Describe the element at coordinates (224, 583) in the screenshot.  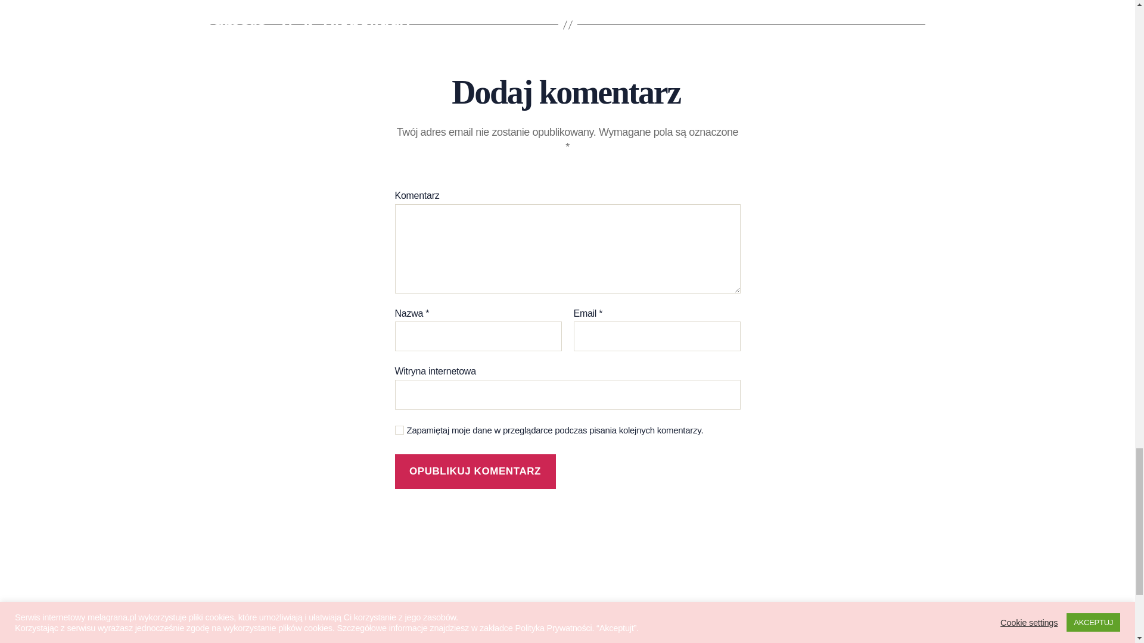
I see `o nas` at that location.